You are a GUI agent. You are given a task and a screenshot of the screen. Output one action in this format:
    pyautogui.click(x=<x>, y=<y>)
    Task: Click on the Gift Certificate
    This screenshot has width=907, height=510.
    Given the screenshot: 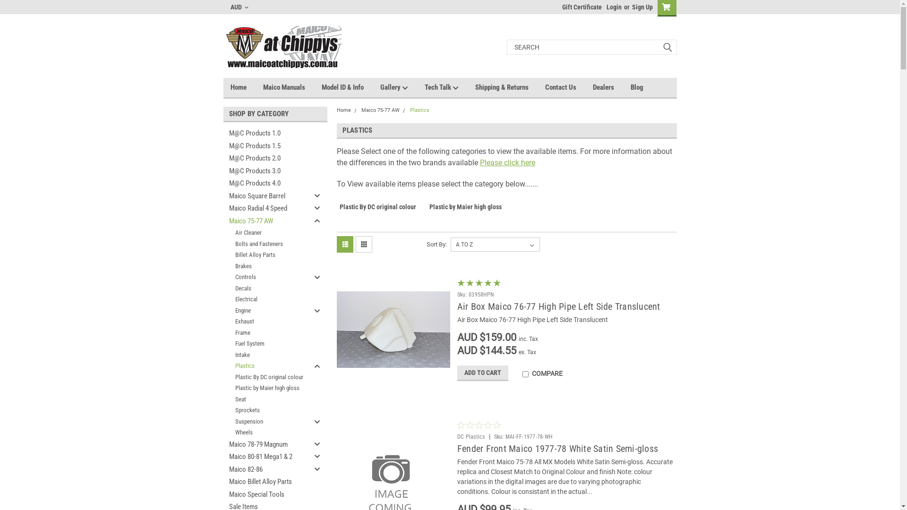 What is the action you would take?
    pyautogui.click(x=580, y=7)
    